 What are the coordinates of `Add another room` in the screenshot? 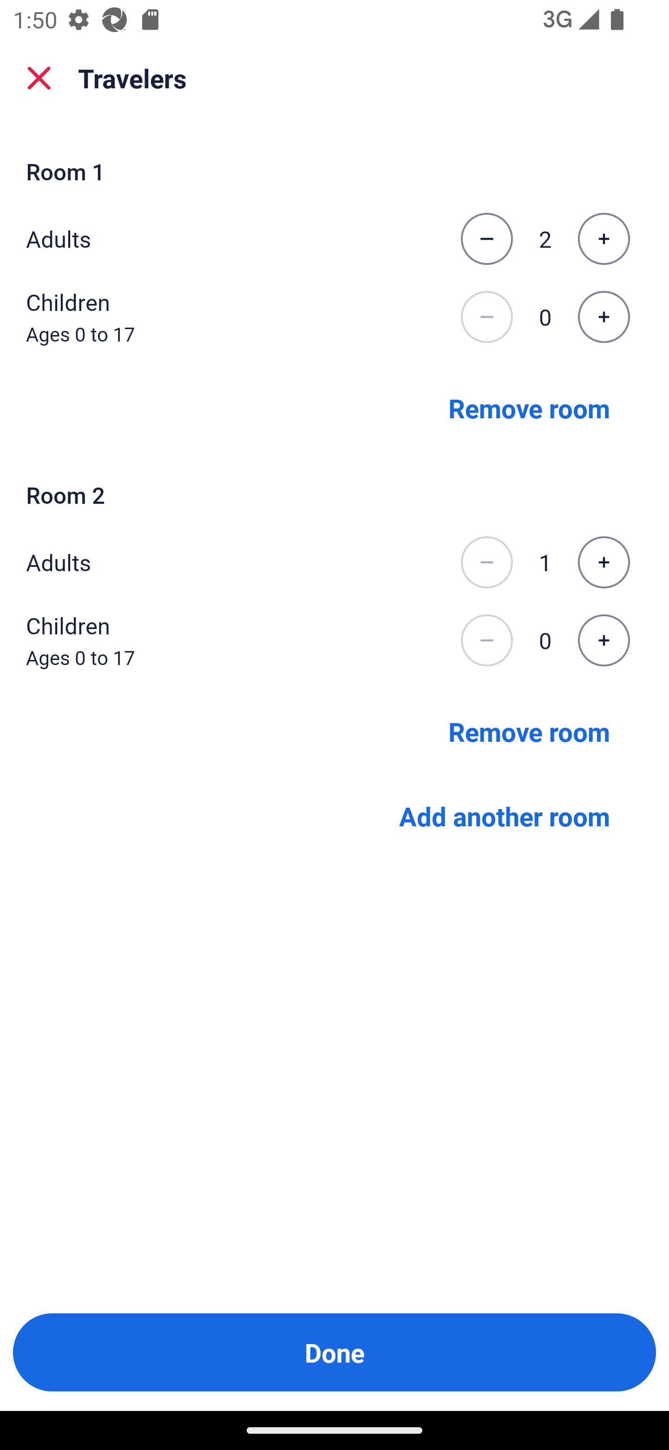 It's located at (505, 816).